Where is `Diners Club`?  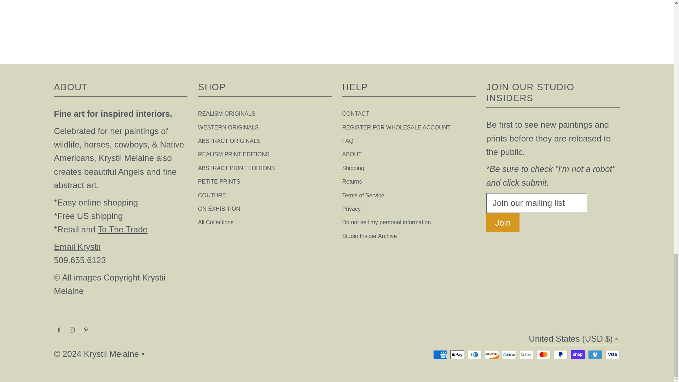 Diners Club is located at coordinates (475, 354).